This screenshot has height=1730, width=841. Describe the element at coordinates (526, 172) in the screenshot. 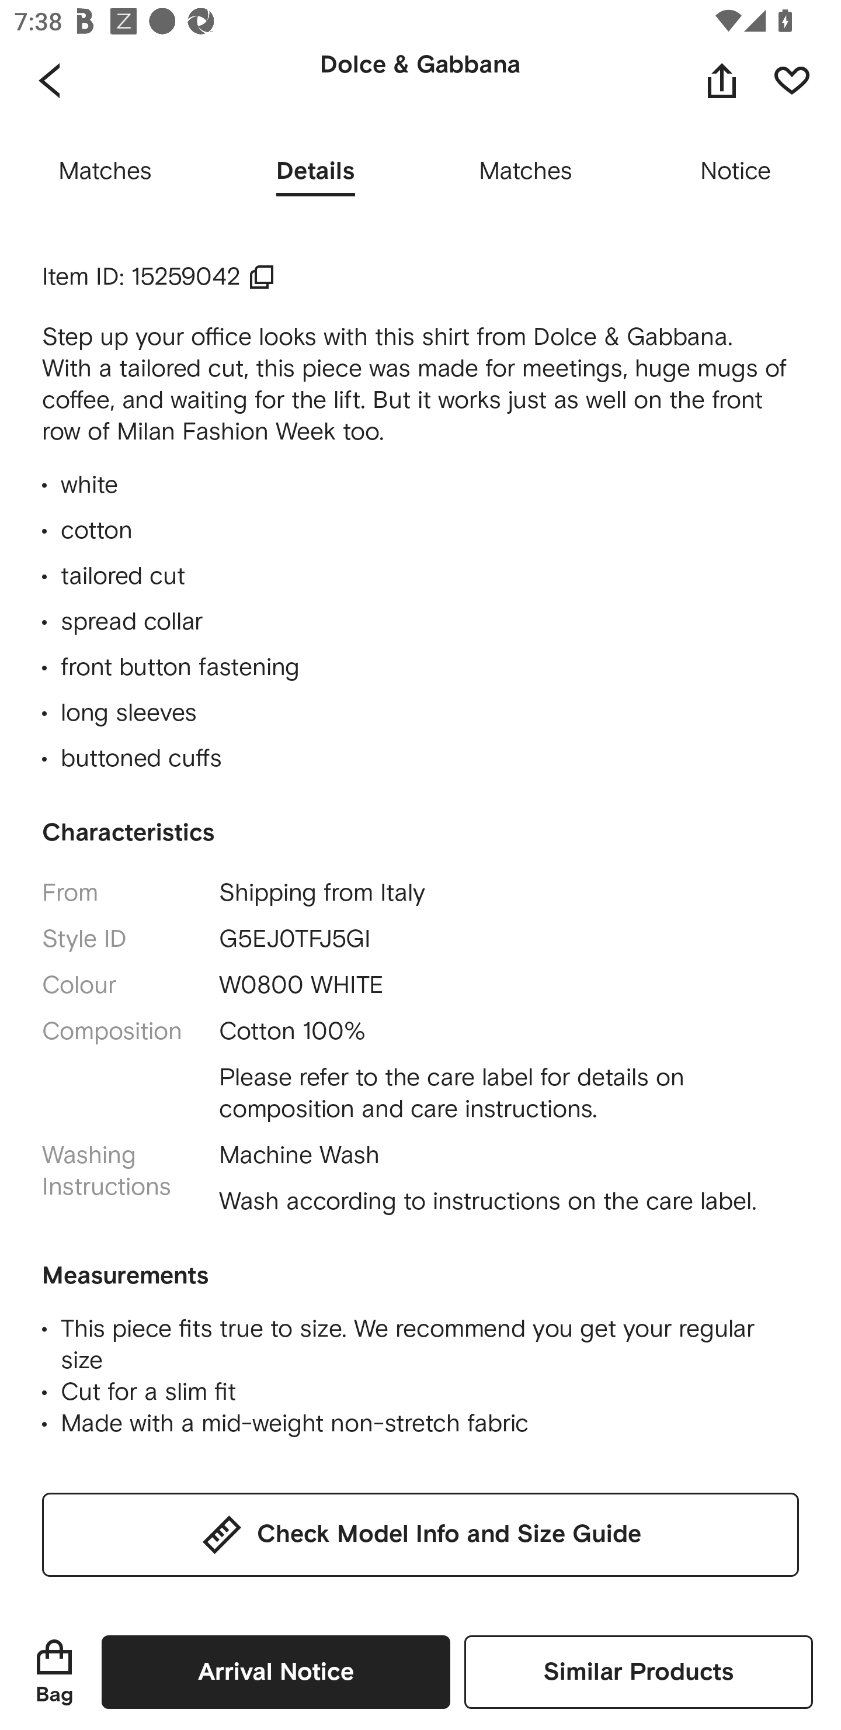

I see `Matches` at that location.